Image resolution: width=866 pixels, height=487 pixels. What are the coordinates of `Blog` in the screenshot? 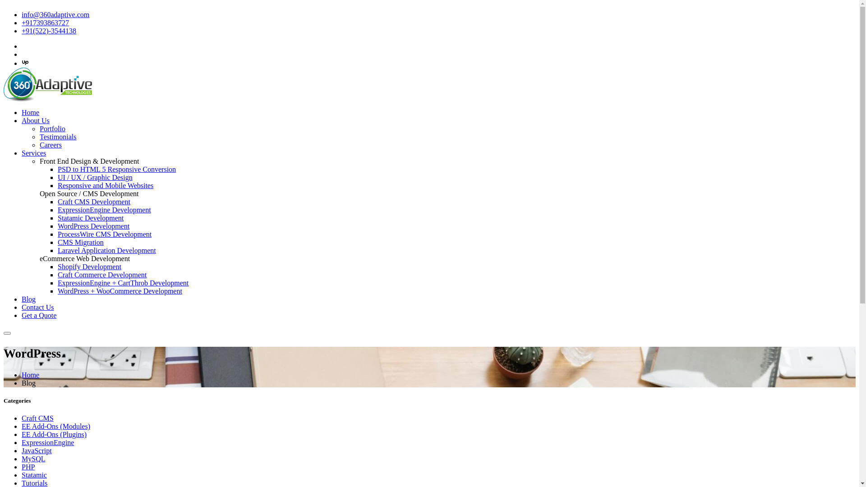 It's located at (29, 299).